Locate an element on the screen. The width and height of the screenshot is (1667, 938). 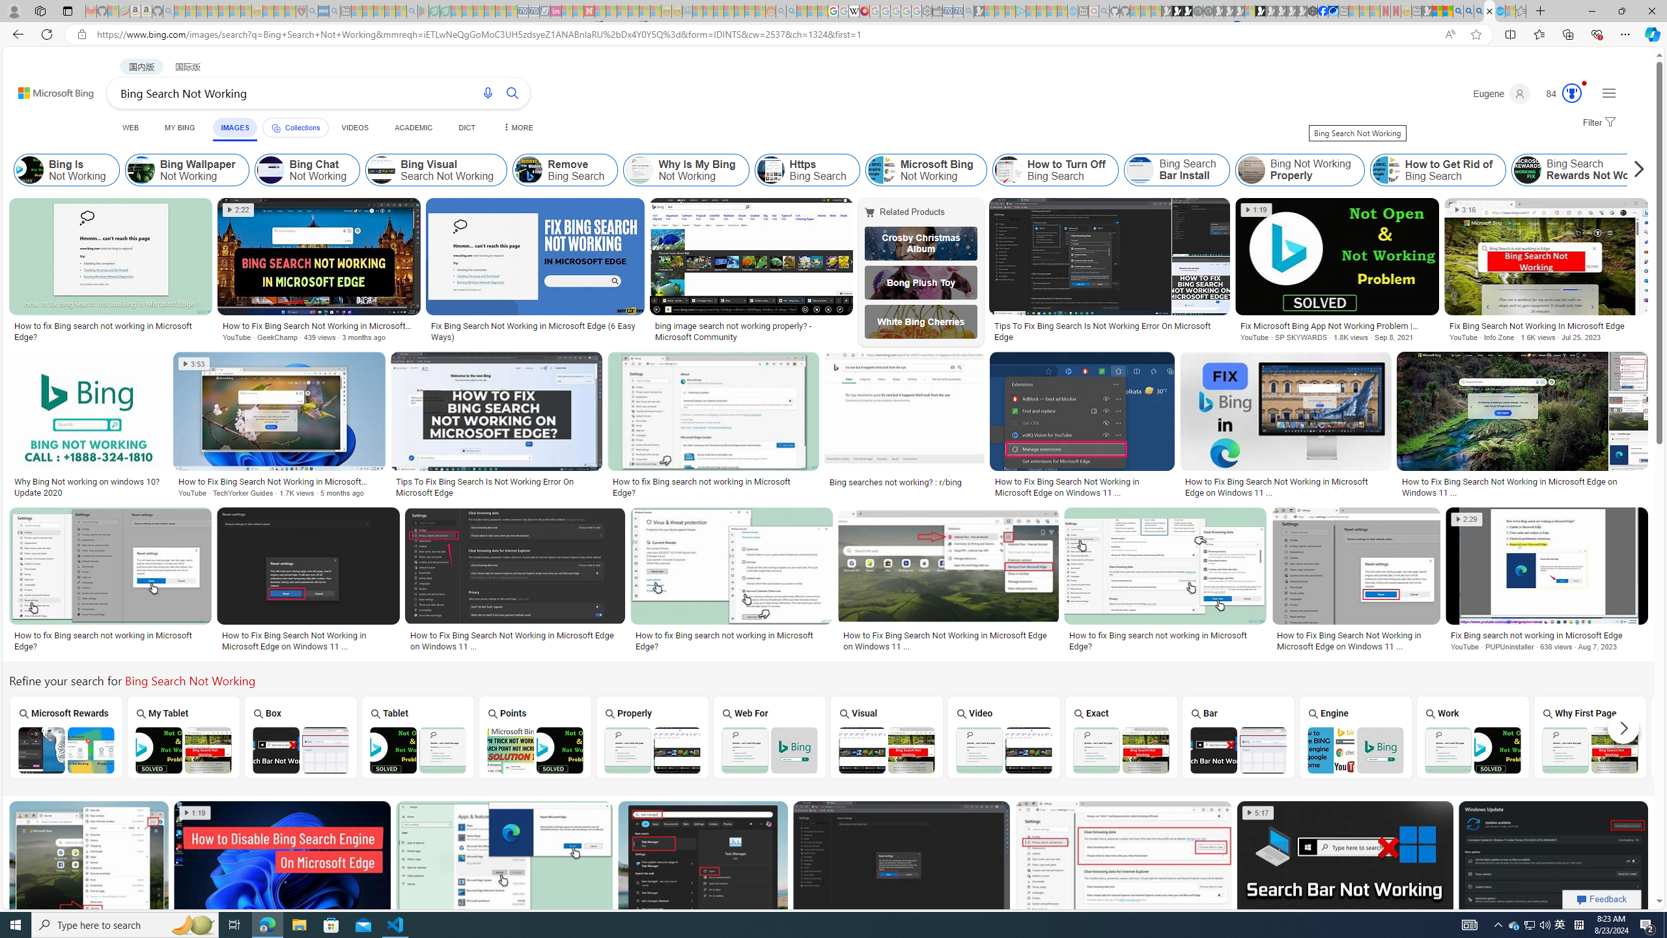
Bing searches not working? : r/bing is located at coordinates (896, 482).